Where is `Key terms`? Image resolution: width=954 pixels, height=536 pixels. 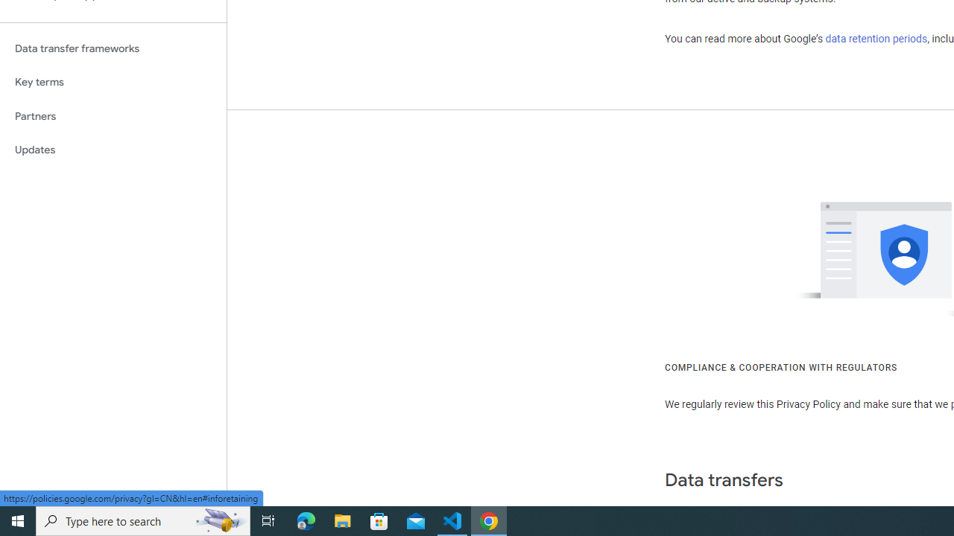
Key terms is located at coordinates (113, 82).